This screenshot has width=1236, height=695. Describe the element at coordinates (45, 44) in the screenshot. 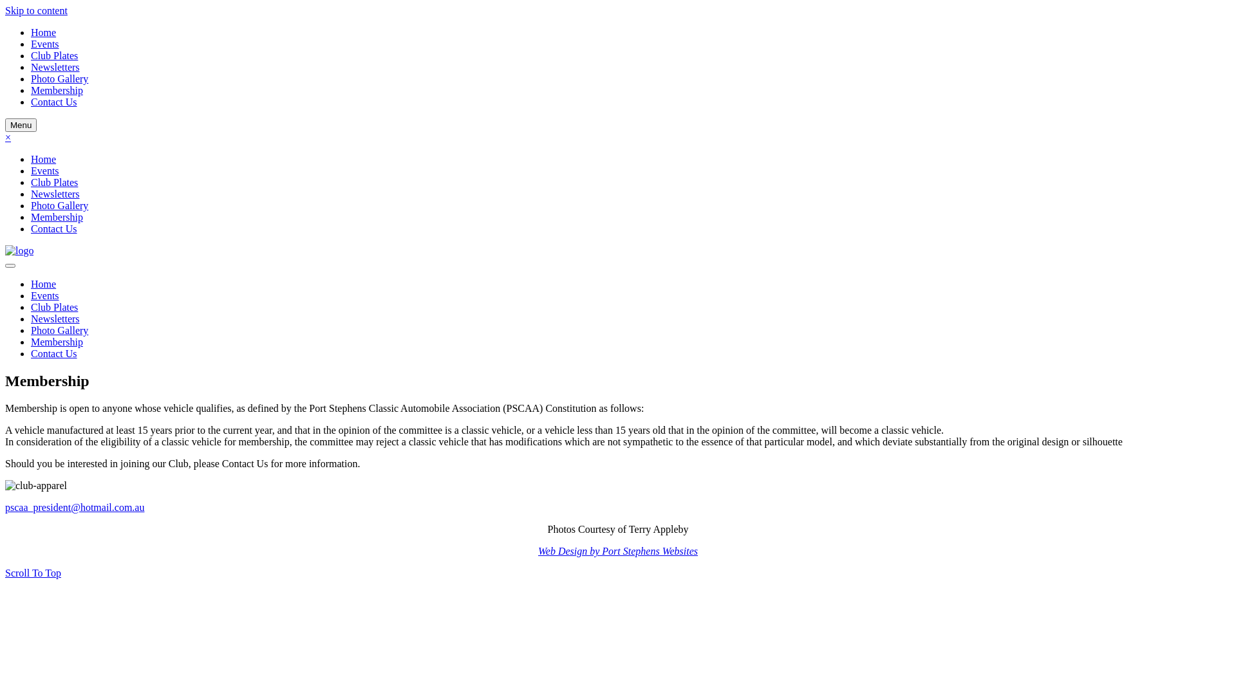

I see `Events` at that location.